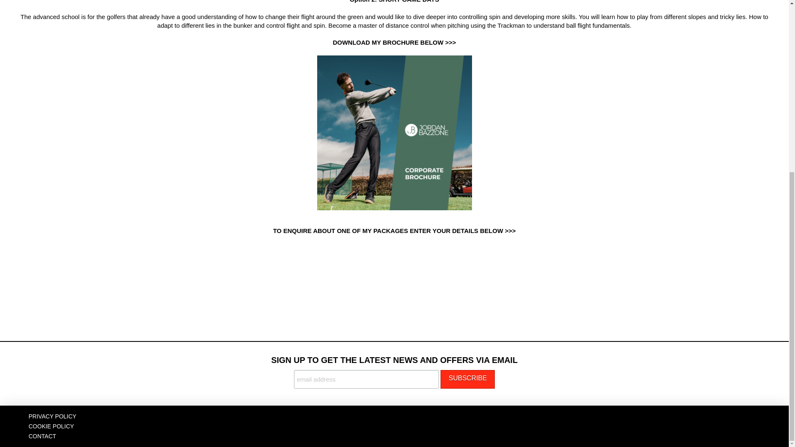 Image resolution: width=795 pixels, height=447 pixels. What do you see at coordinates (42, 436) in the screenshot?
I see `CONTACT` at bounding box center [42, 436].